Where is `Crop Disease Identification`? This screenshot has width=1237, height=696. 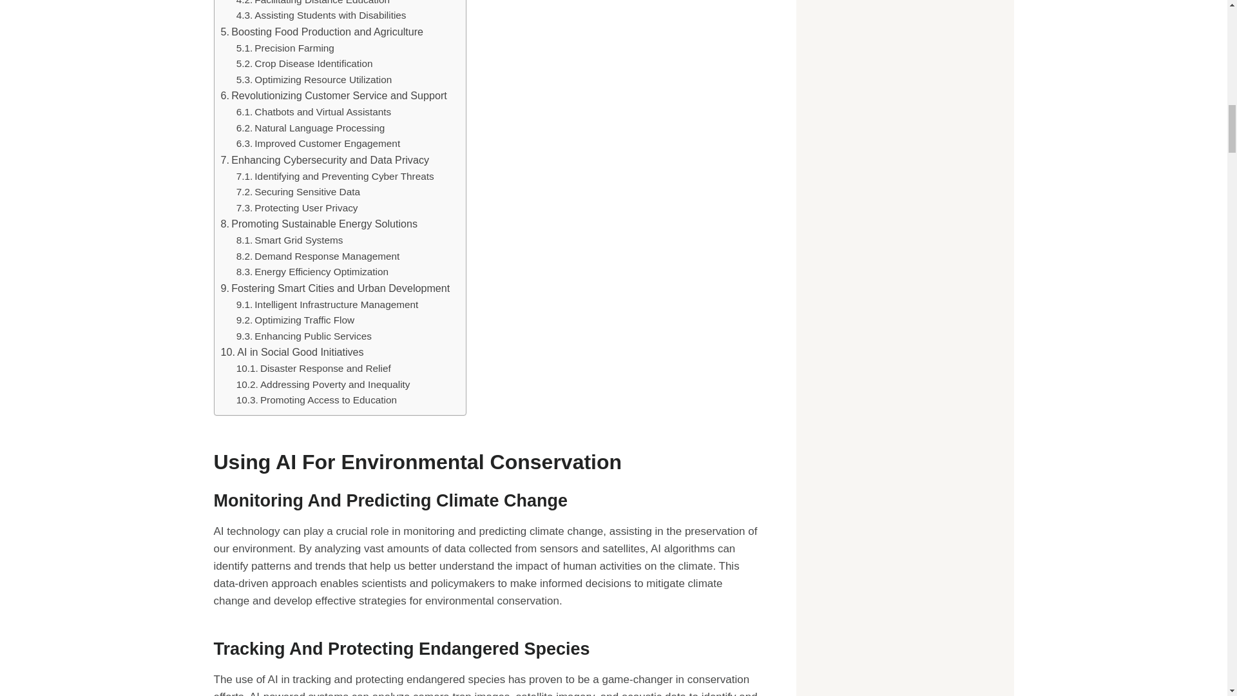 Crop Disease Identification is located at coordinates (304, 64).